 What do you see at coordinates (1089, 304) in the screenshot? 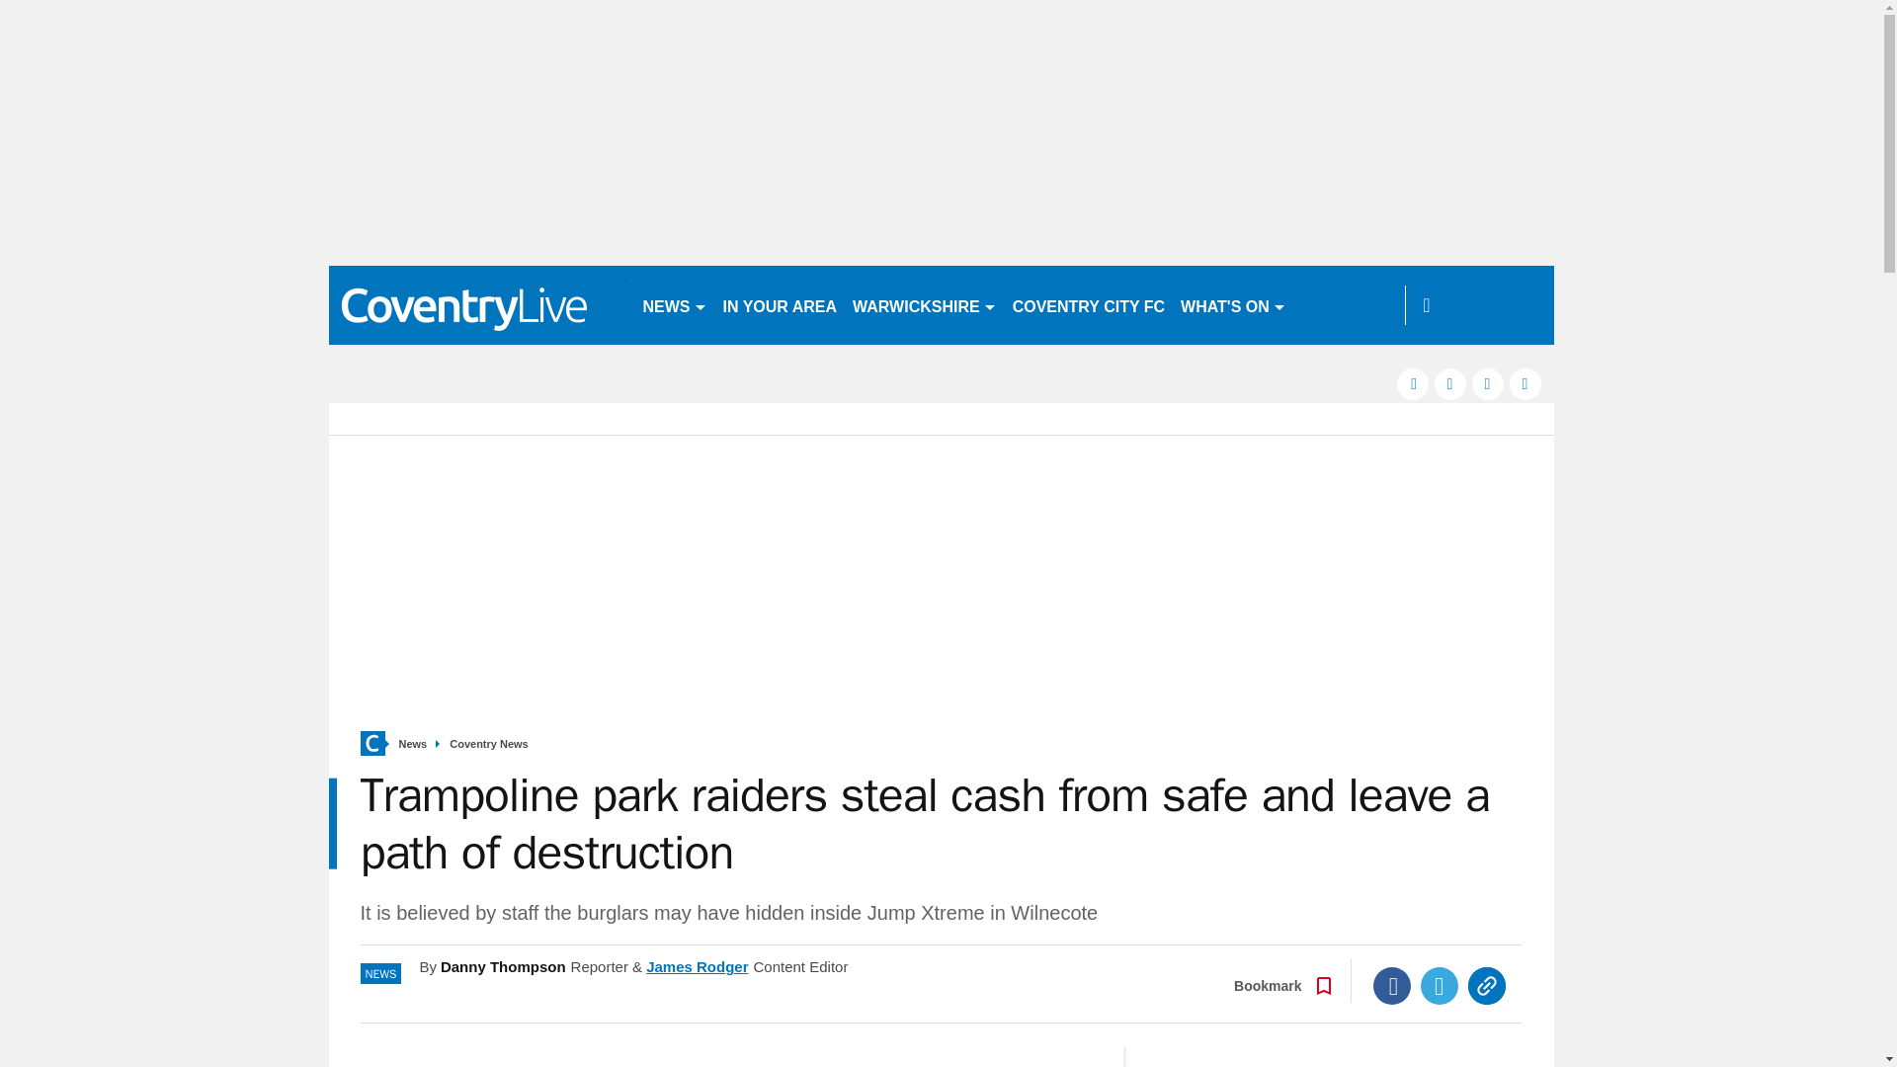
I see `COVENTRY CITY FC` at bounding box center [1089, 304].